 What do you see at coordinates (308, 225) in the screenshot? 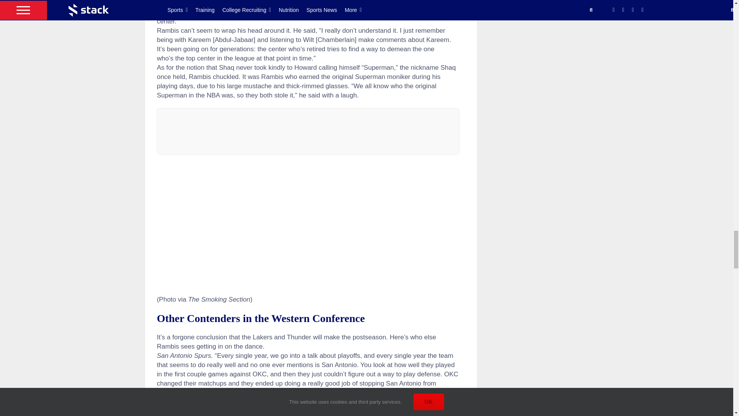
I see `Dwight Howard and Shaq - STACK` at bounding box center [308, 225].